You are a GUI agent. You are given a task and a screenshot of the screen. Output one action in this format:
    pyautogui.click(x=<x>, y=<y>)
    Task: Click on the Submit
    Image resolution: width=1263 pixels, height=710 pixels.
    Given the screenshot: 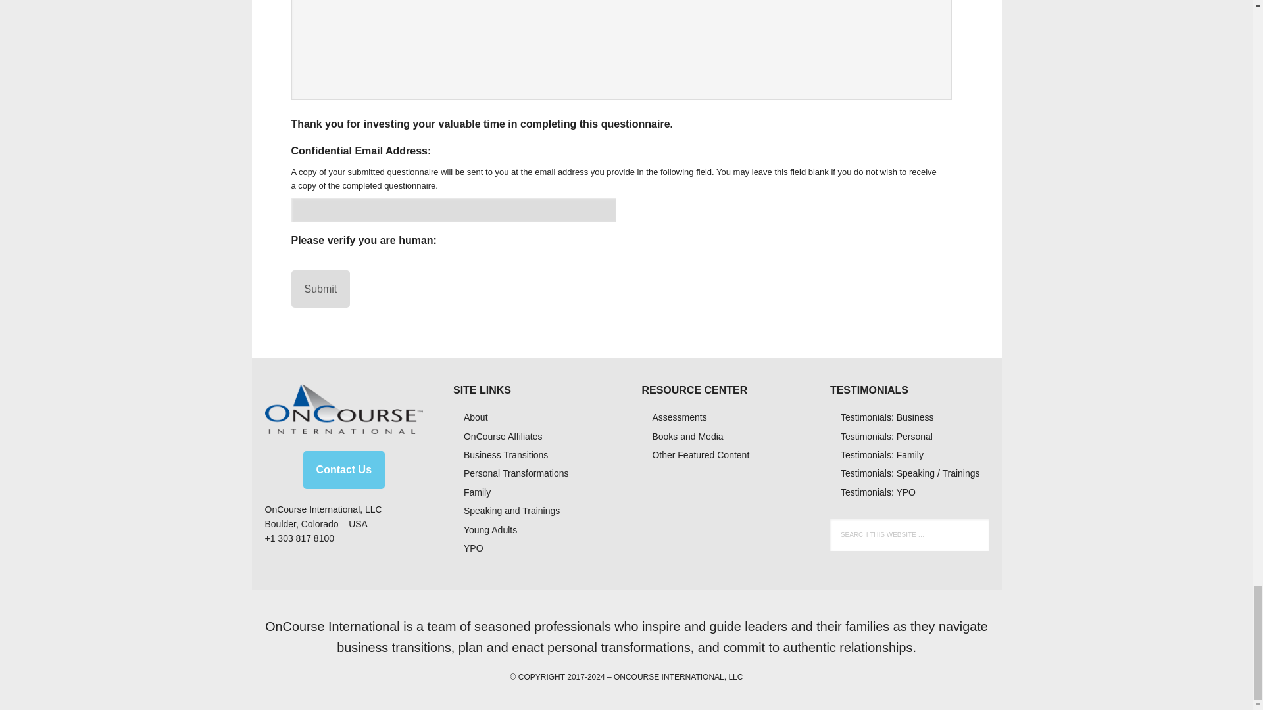 What is the action you would take?
    pyautogui.click(x=320, y=289)
    